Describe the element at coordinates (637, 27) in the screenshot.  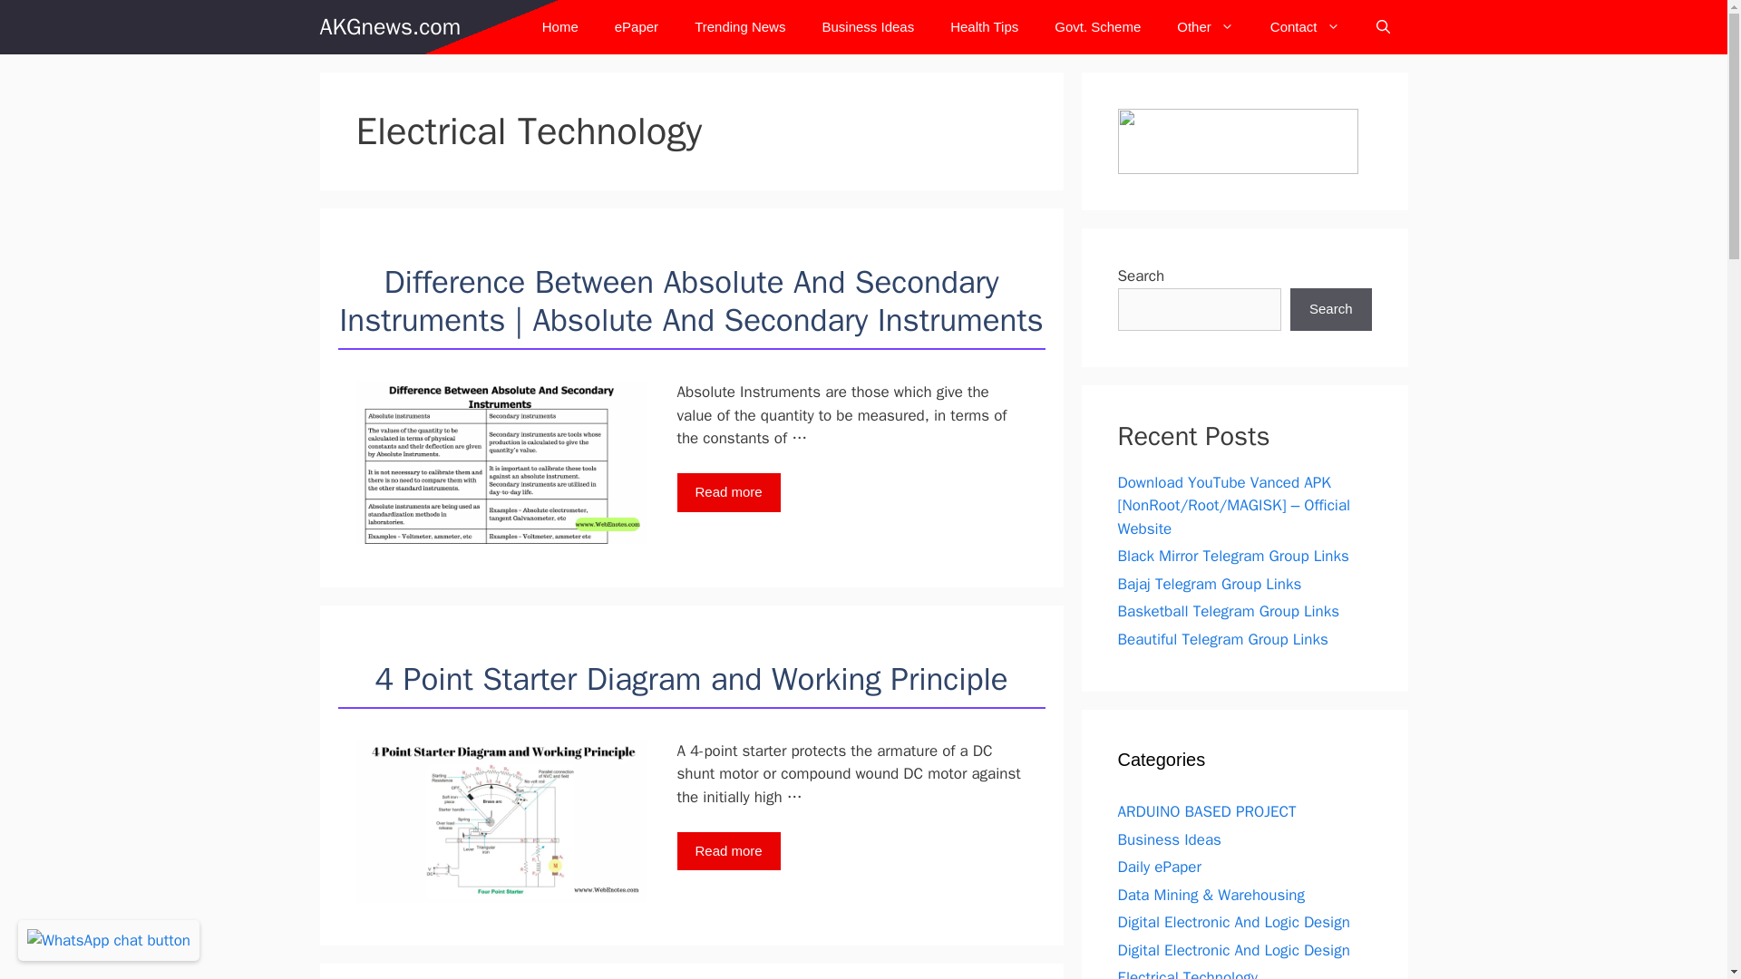
I see `ePaper` at that location.